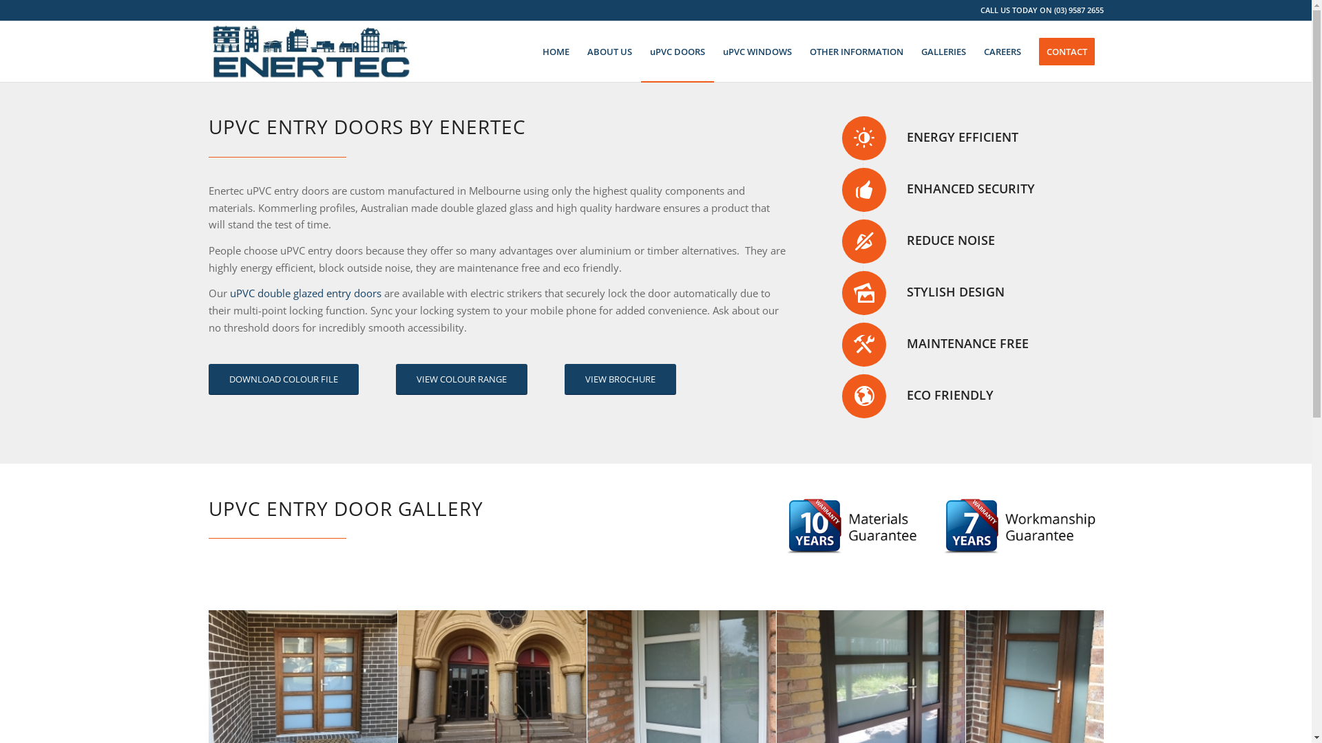 The height and width of the screenshot is (743, 1322). What do you see at coordinates (677, 52) in the screenshot?
I see `uPVC DOORS` at bounding box center [677, 52].